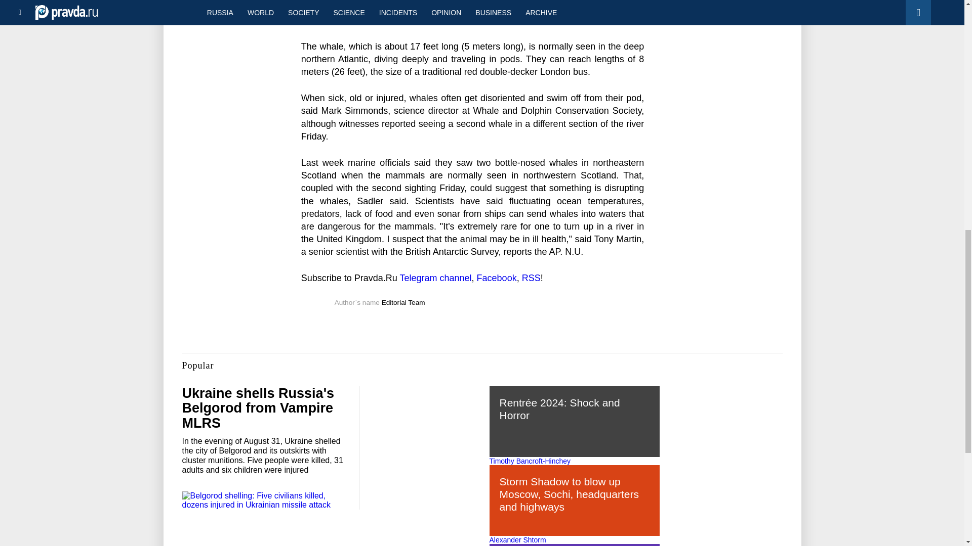 This screenshot has width=972, height=546. What do you see at coordinates (531, 278) in the screenshot?
I see `RSS` at bounding box center [531, 278].